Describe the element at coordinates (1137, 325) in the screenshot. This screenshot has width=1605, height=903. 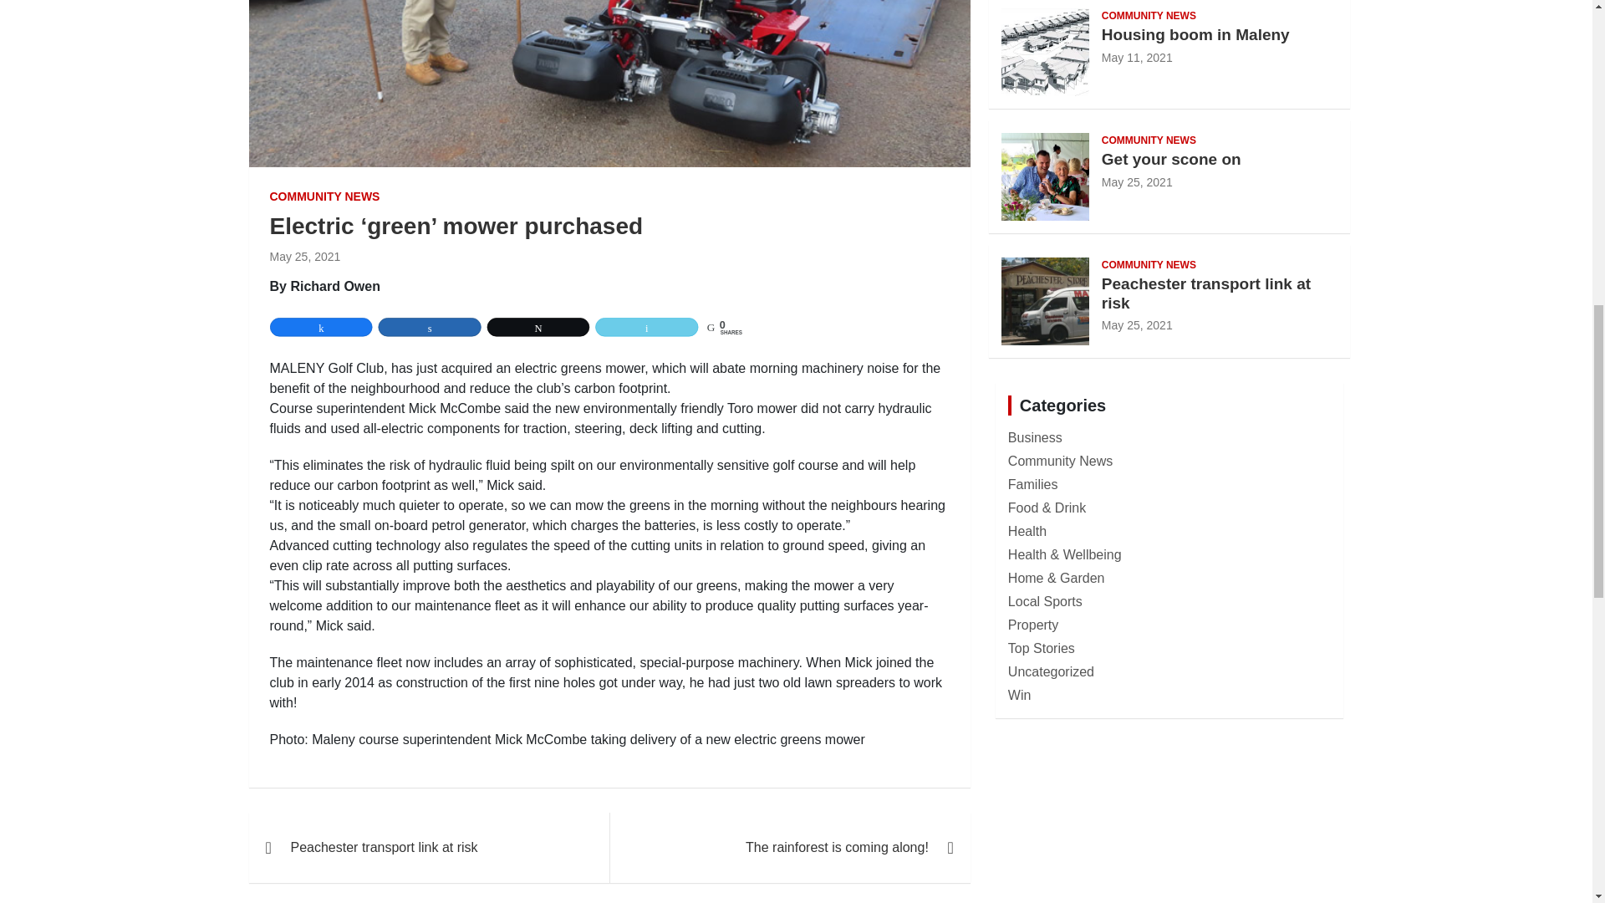
I see `Peachester transport link at risk` at that location.